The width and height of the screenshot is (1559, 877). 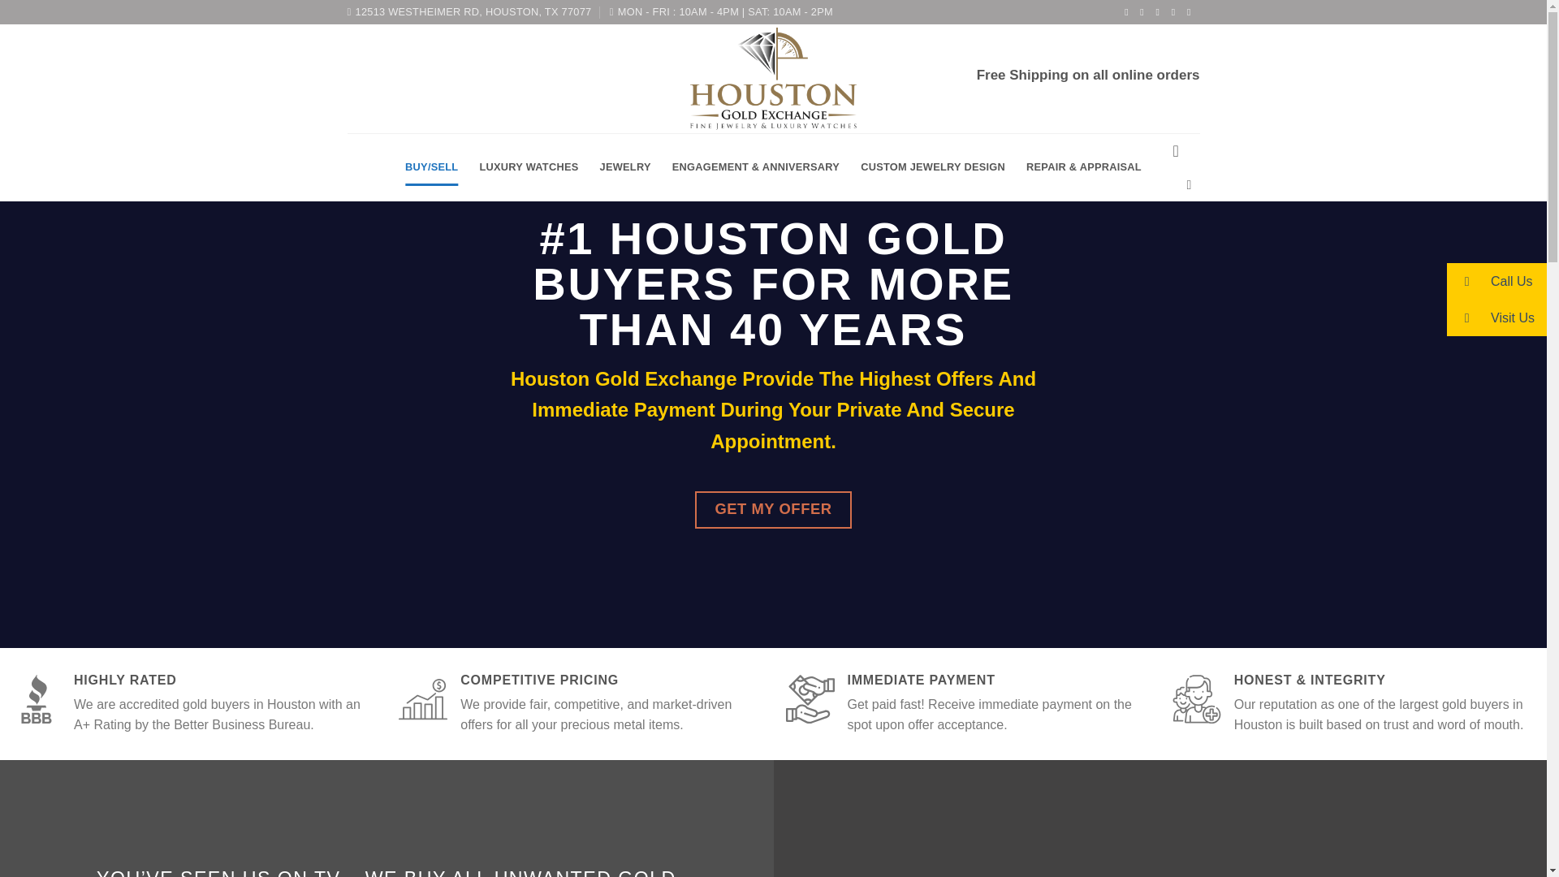 I want to click on JEWELRY, so click(x=625, y=166).